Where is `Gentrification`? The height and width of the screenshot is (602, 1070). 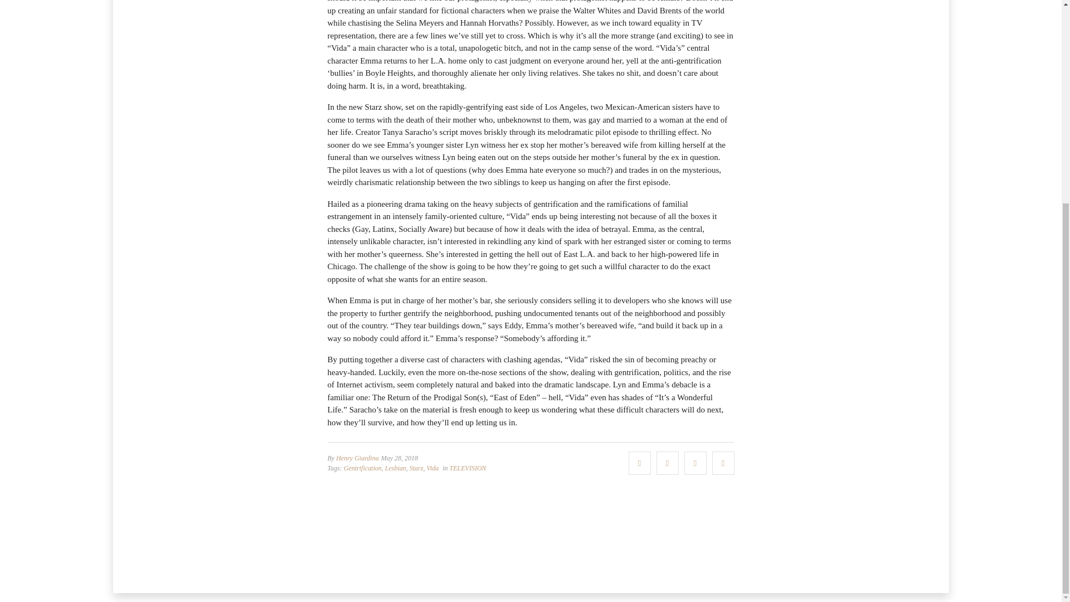
Gentrification is located at coordinates (362, 468).